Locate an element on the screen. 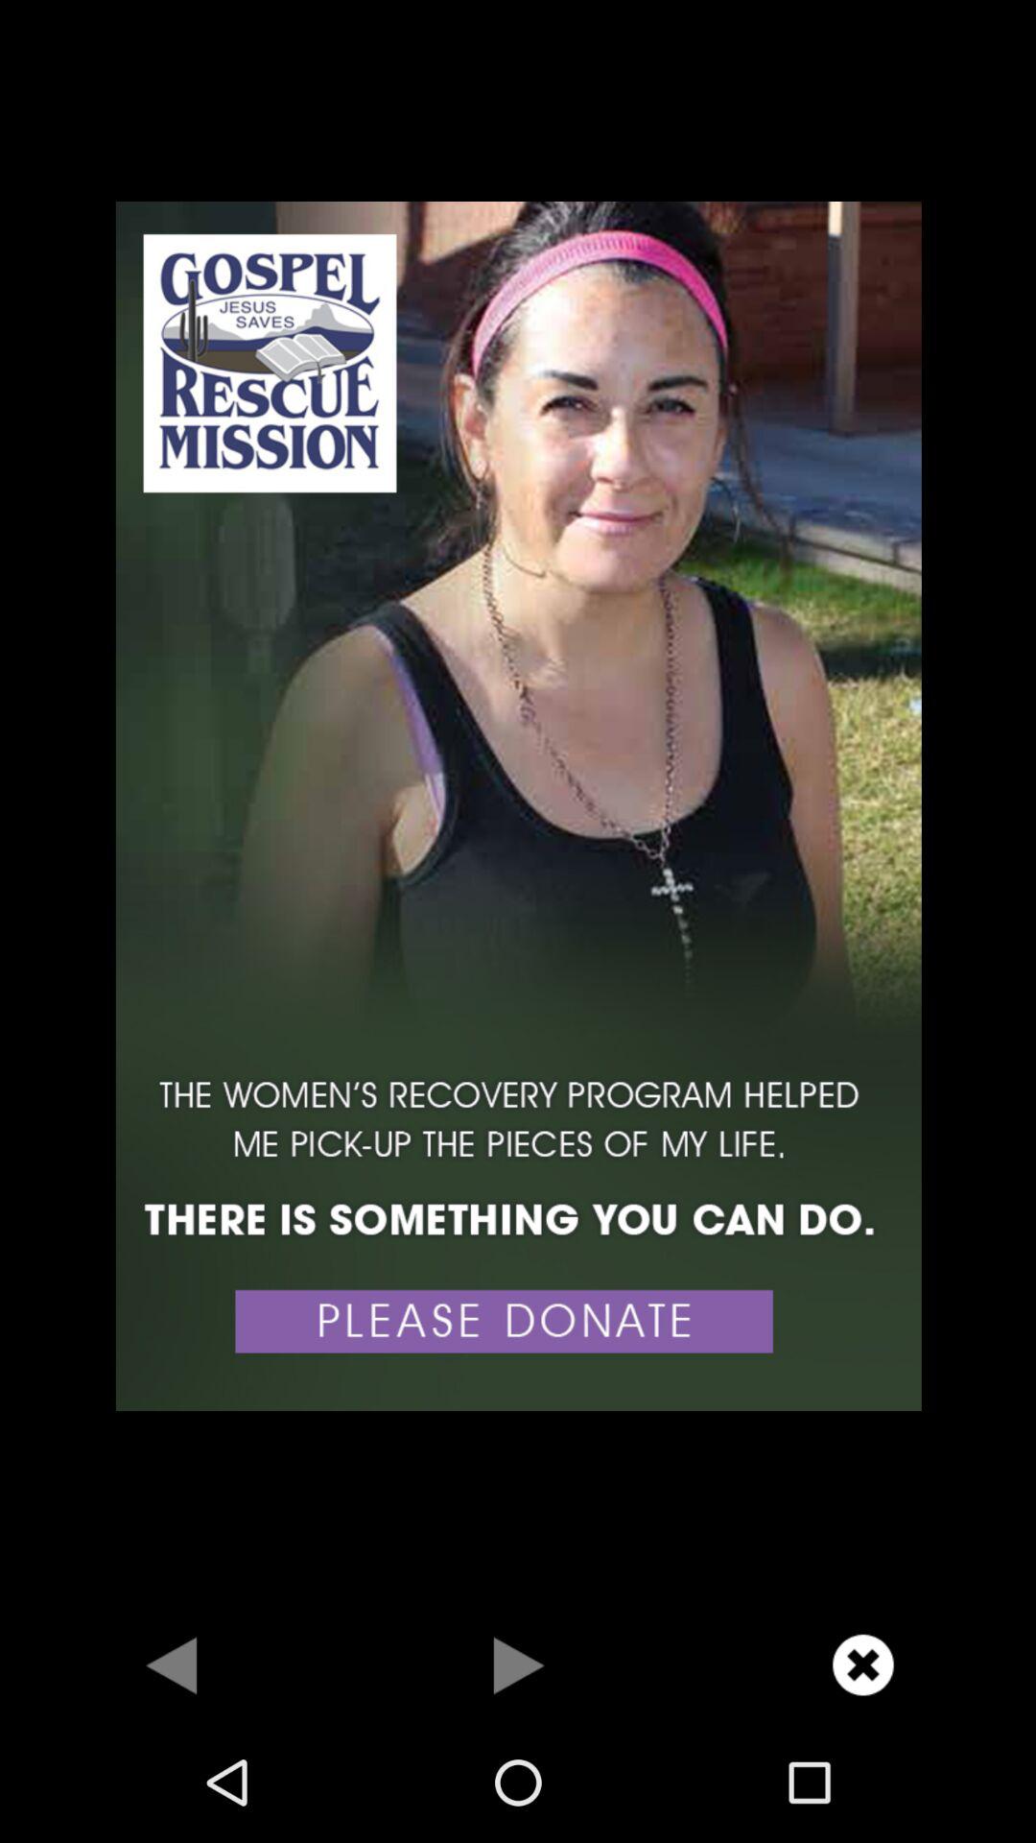 This screenshot has height=1843, width=1036. play is located at coordinates (518, 1664).